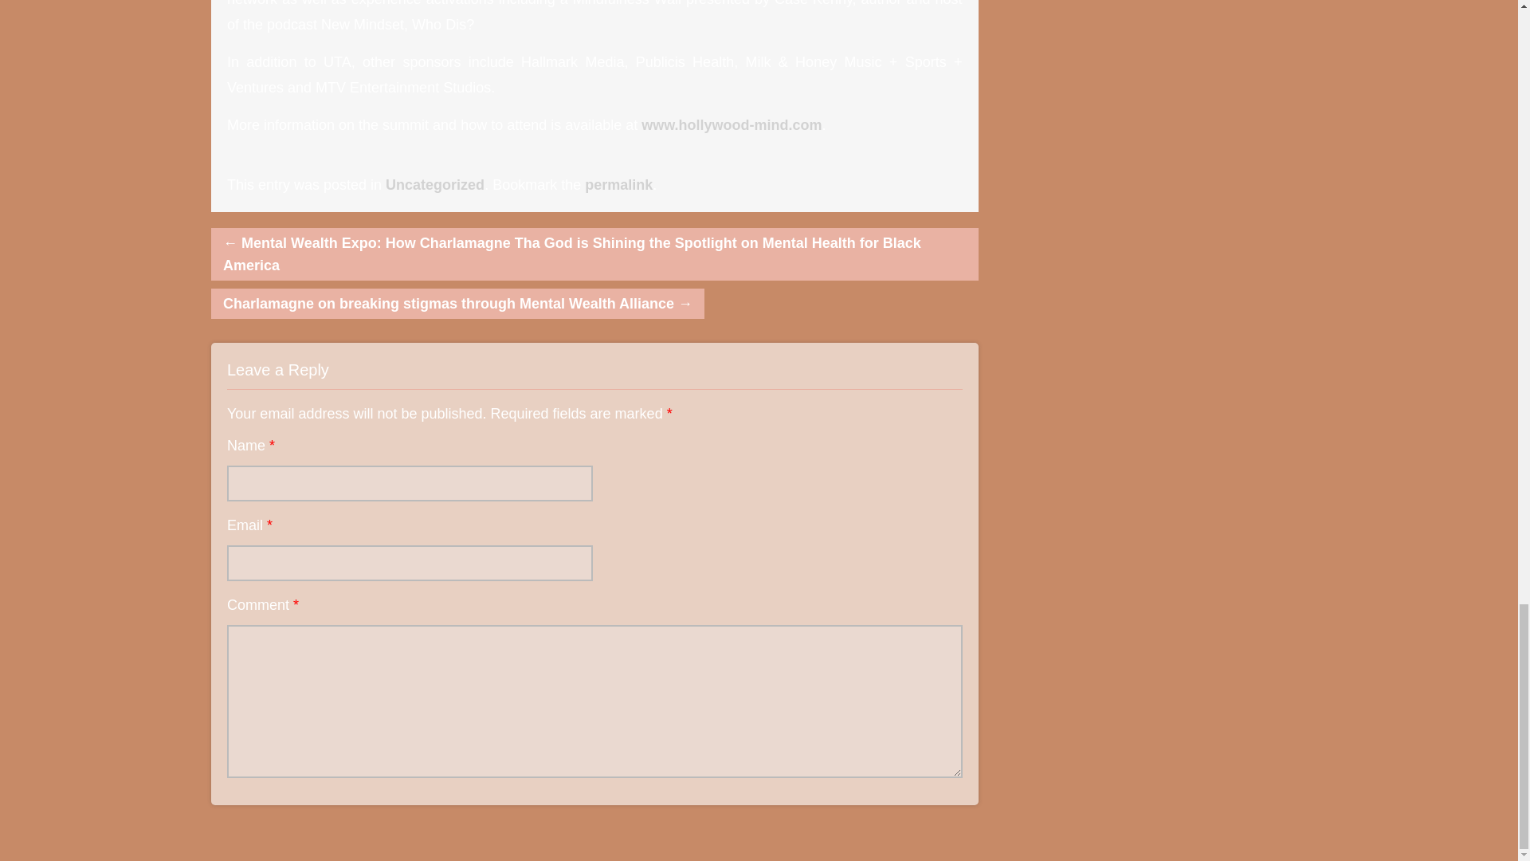 This screenshot has height=861, width=1530. I want to click on www.hollywood-mind.com, so click(732, 124).